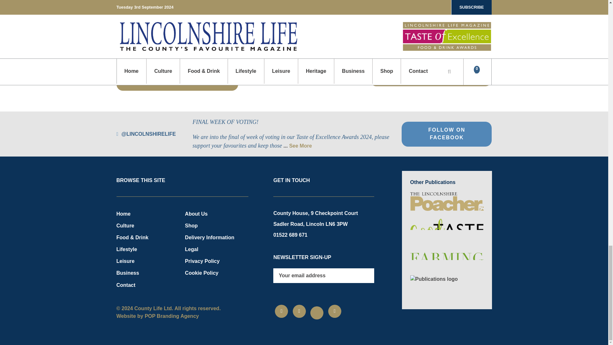 This screenshot has height=345, width=613. Describe the element at coordinates (281, 311) in the screenshot. I see `Facebook` at that location.